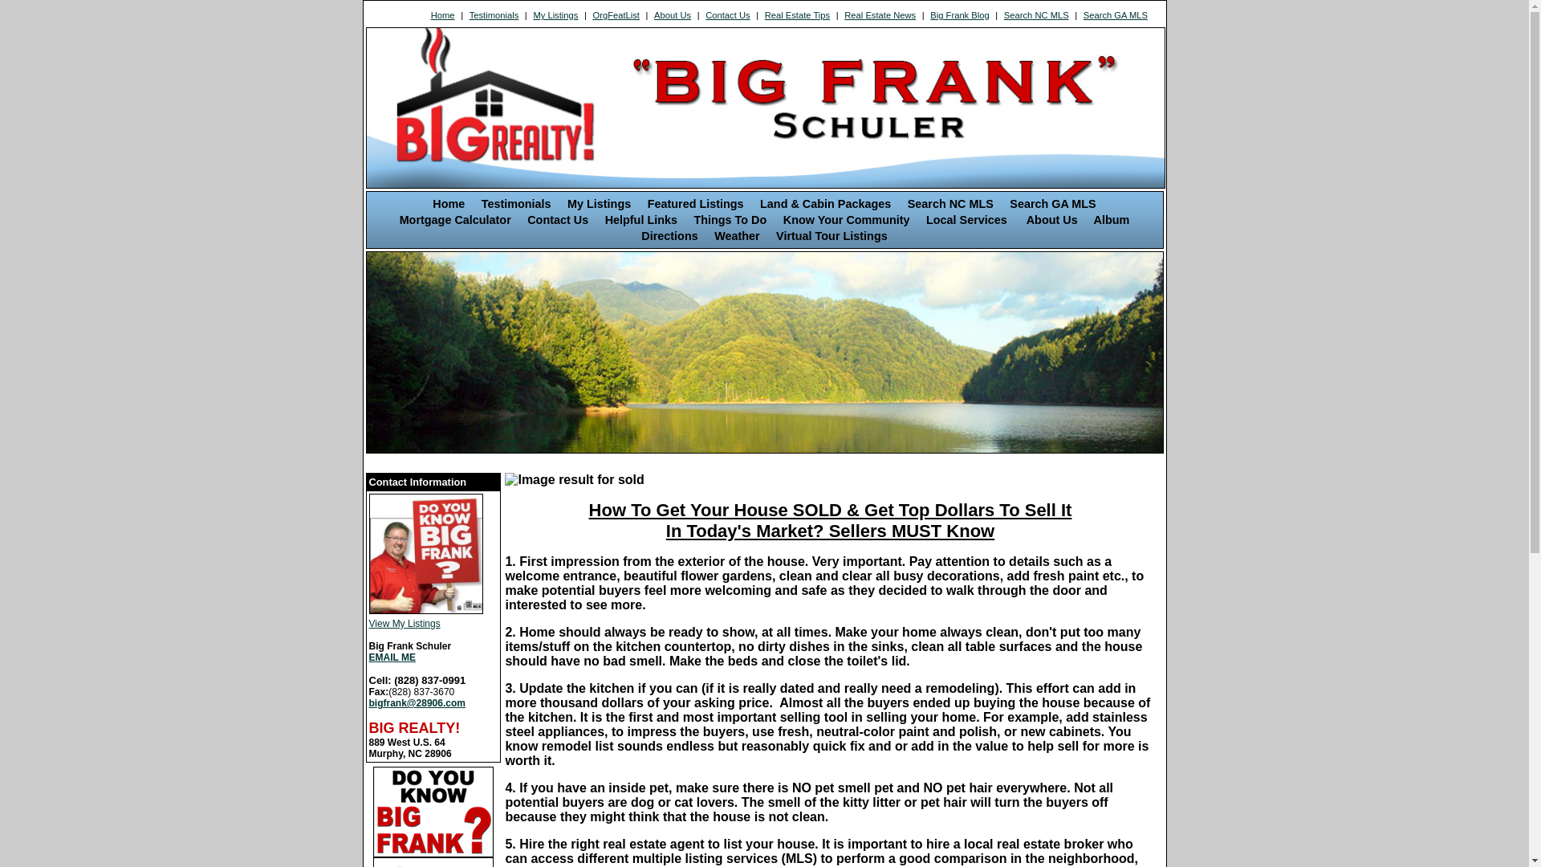  Describe the element at coordinates (558, 220) in the screenshot. I see `Contact Us` at that location.